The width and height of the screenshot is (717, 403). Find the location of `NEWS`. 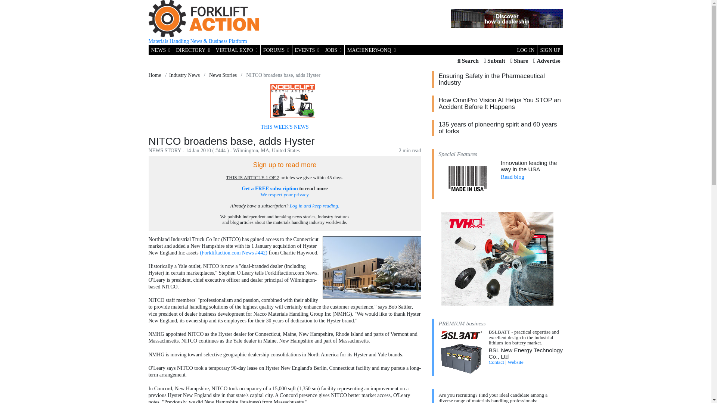

NEWS is located at coordinates (161, 50).